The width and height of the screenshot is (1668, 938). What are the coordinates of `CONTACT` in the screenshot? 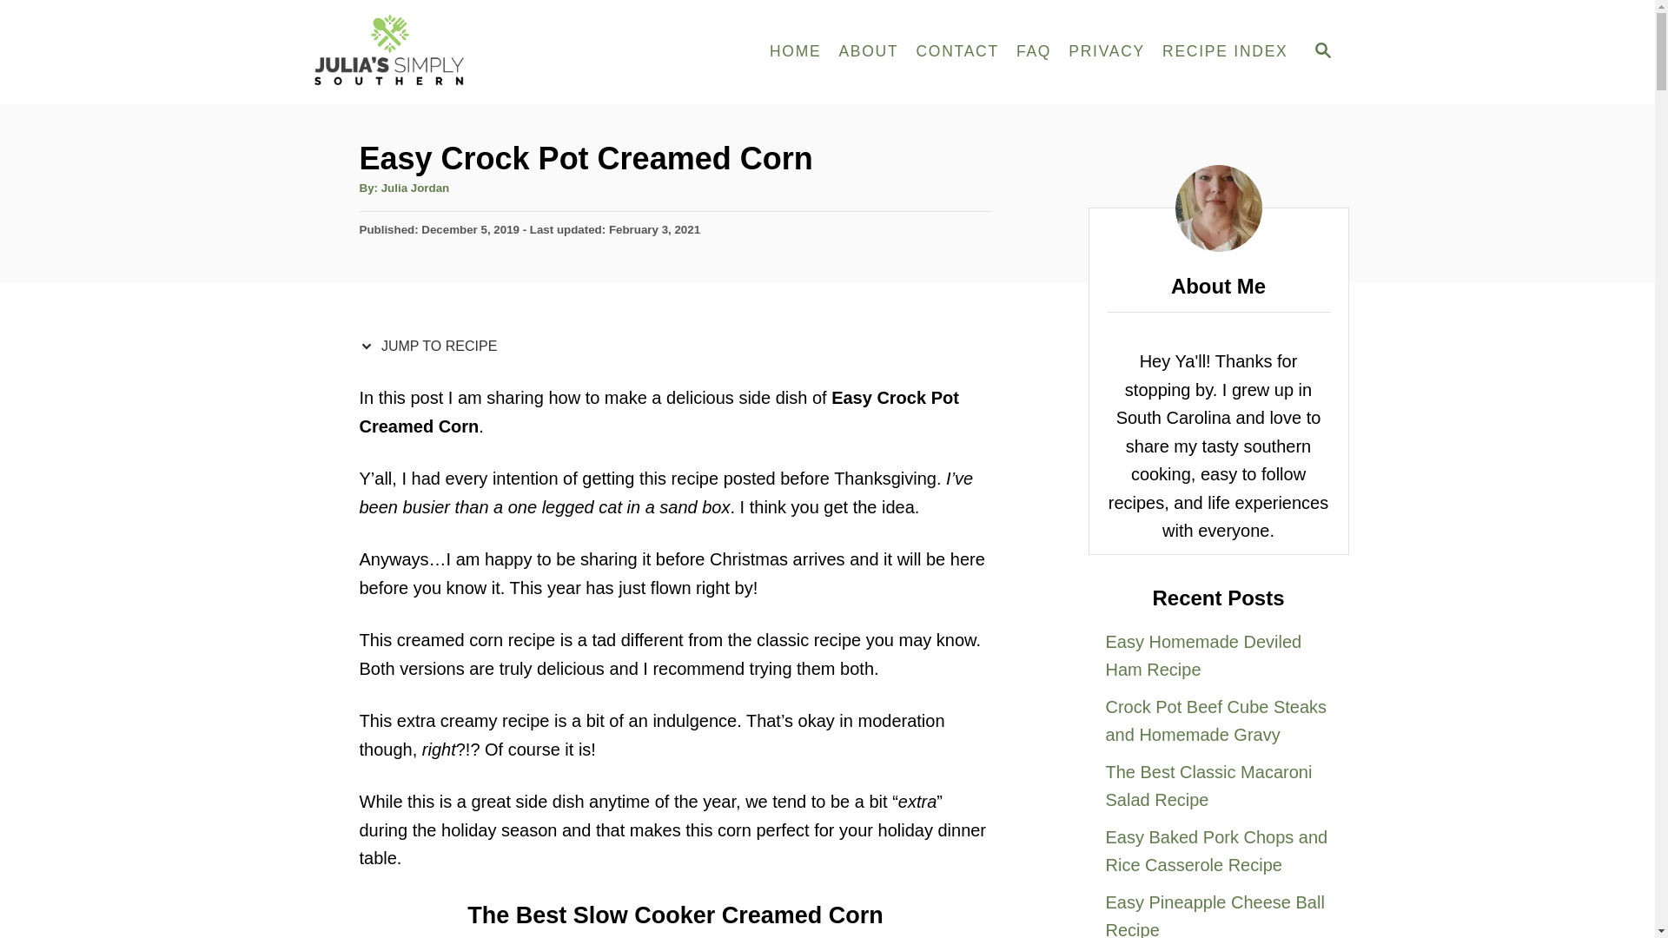 It's located at (957, 52).